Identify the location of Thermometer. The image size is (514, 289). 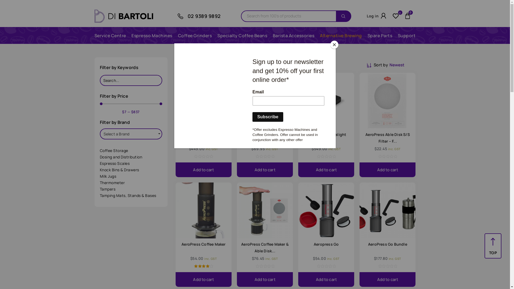
(131, 183).